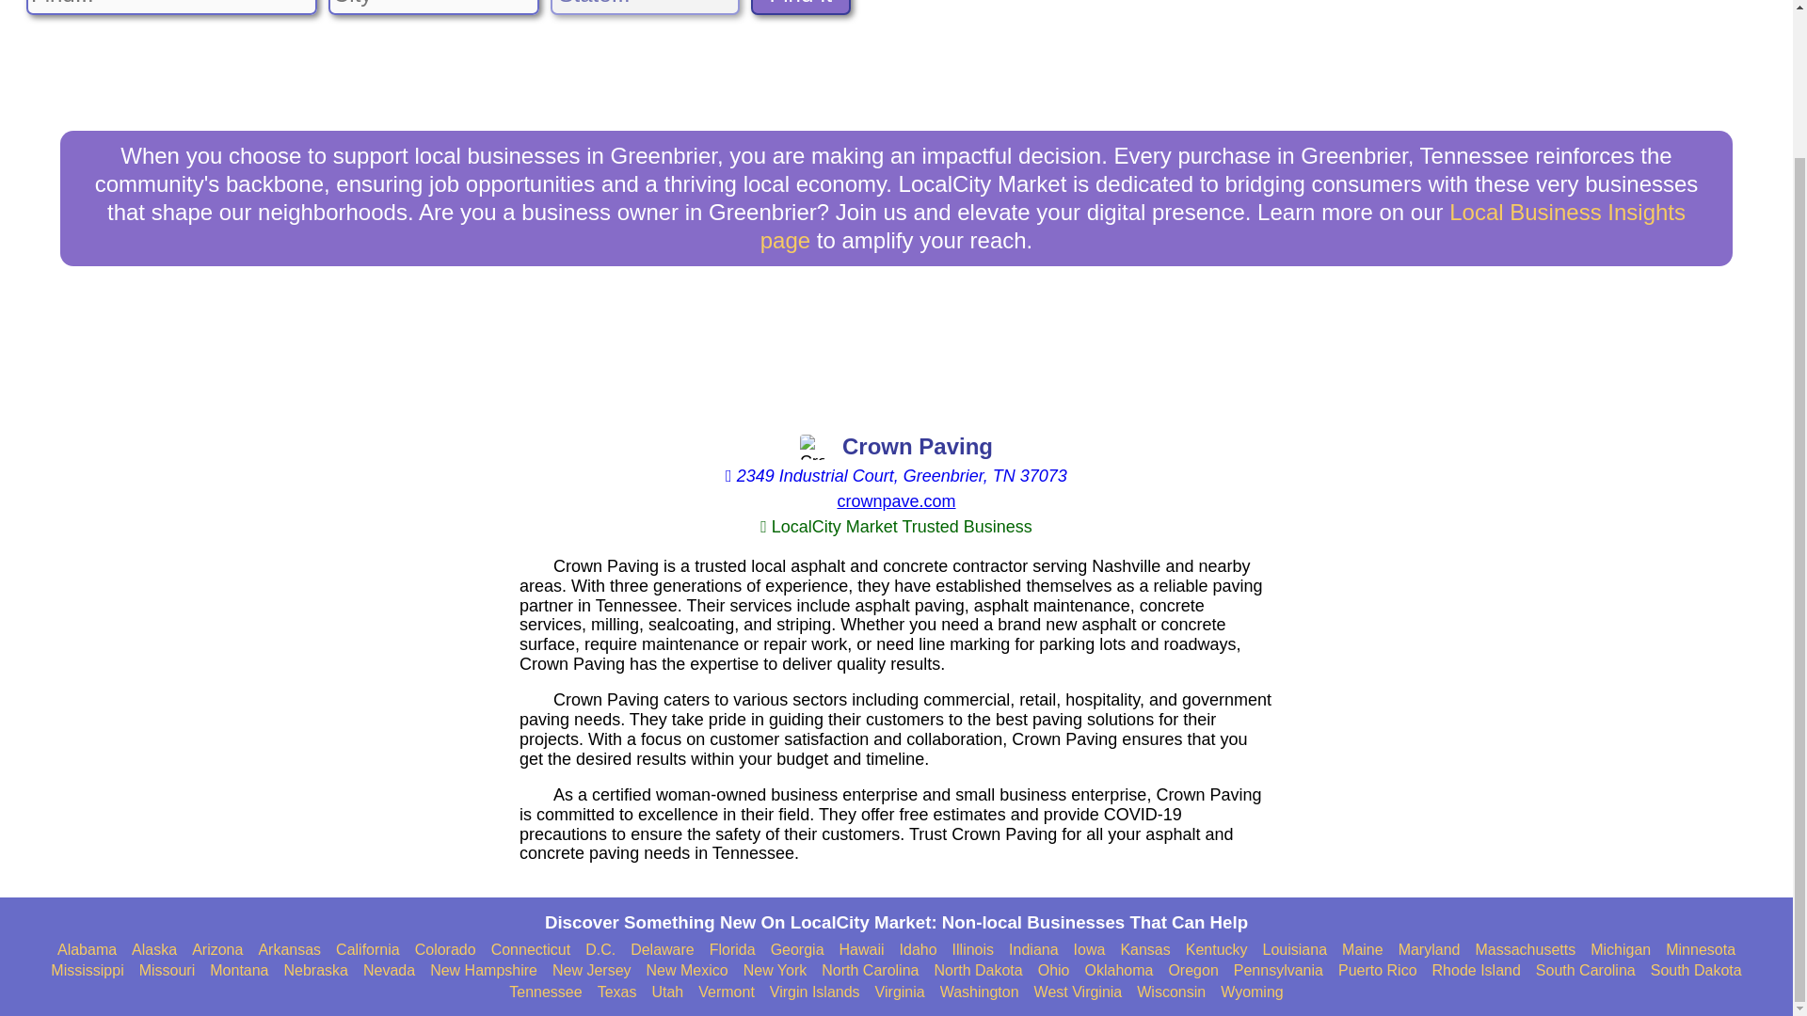  I want to click on Local Business Insights, so click(1223, 226).